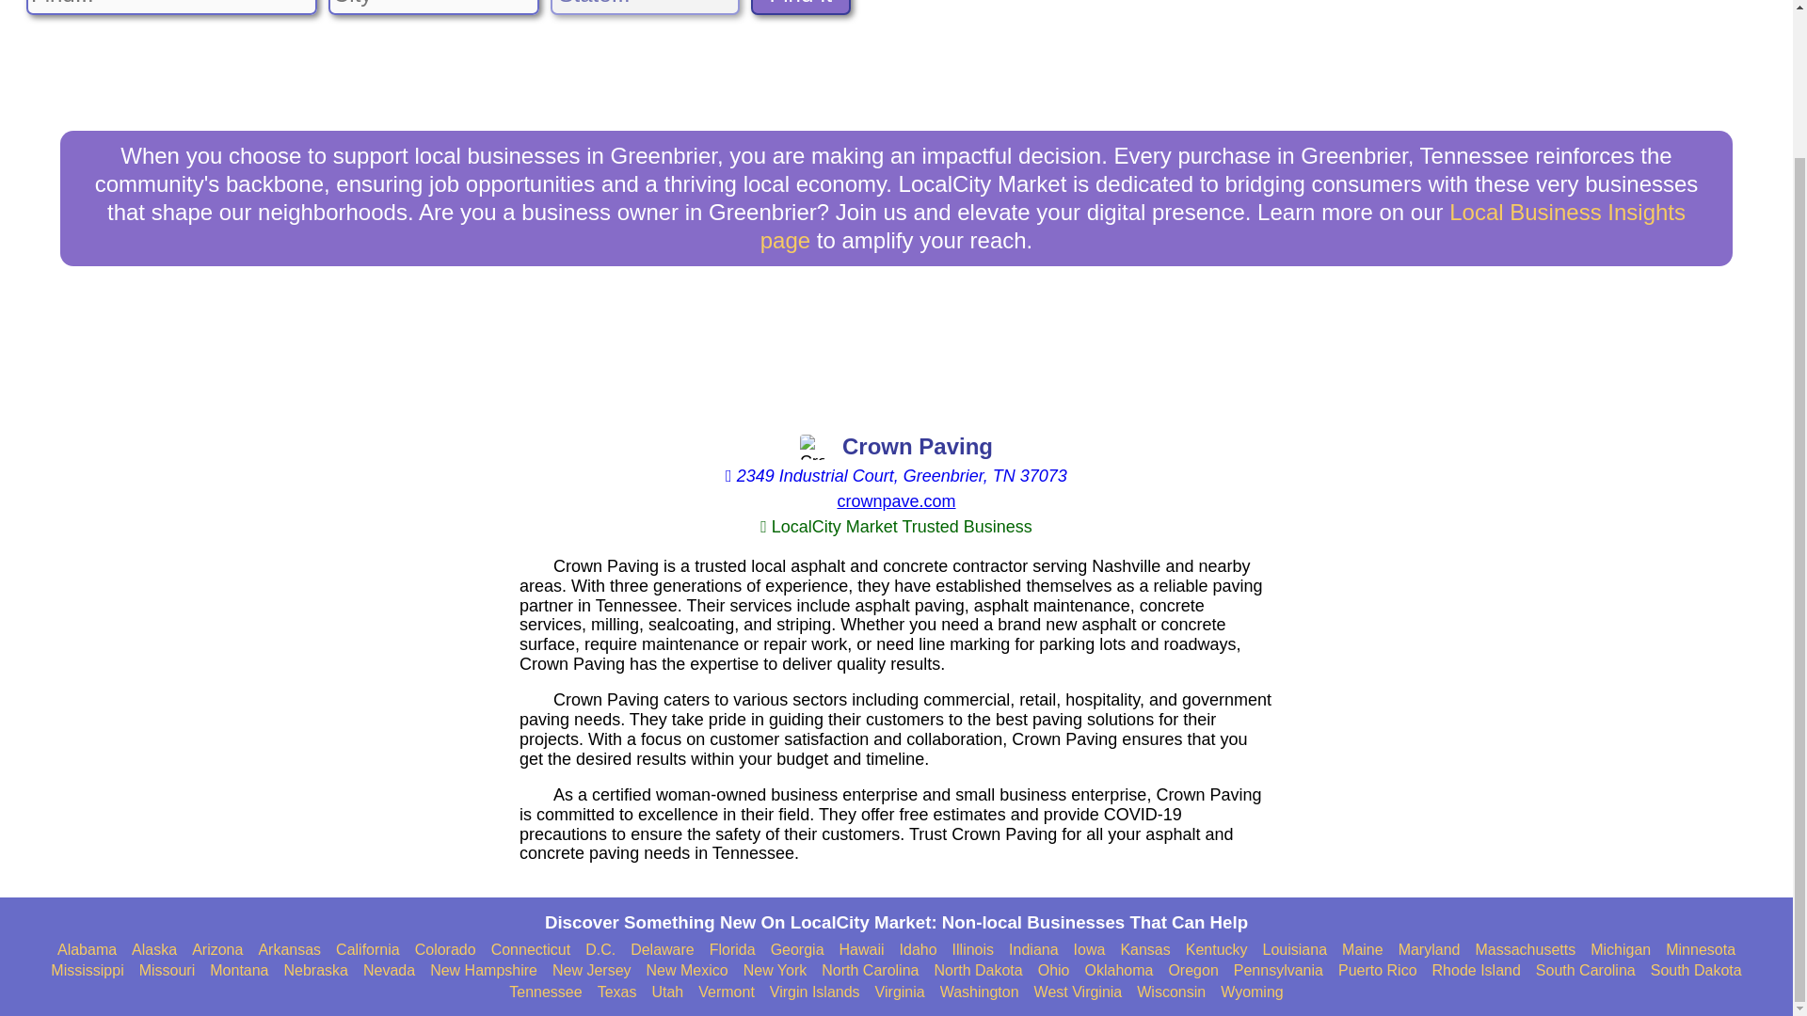  I want to click on Local Business Insights, so click(1223, 226).